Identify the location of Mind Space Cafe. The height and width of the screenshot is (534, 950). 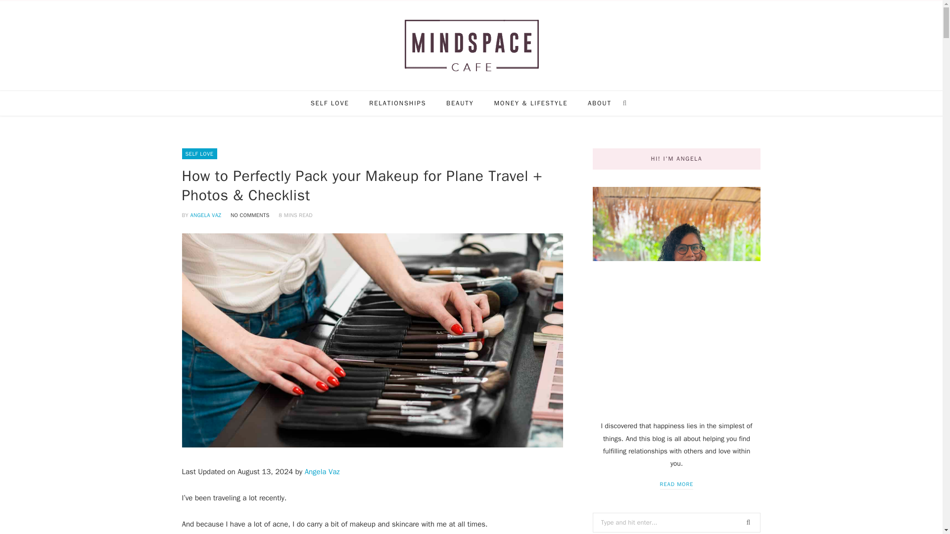
(471, 45).